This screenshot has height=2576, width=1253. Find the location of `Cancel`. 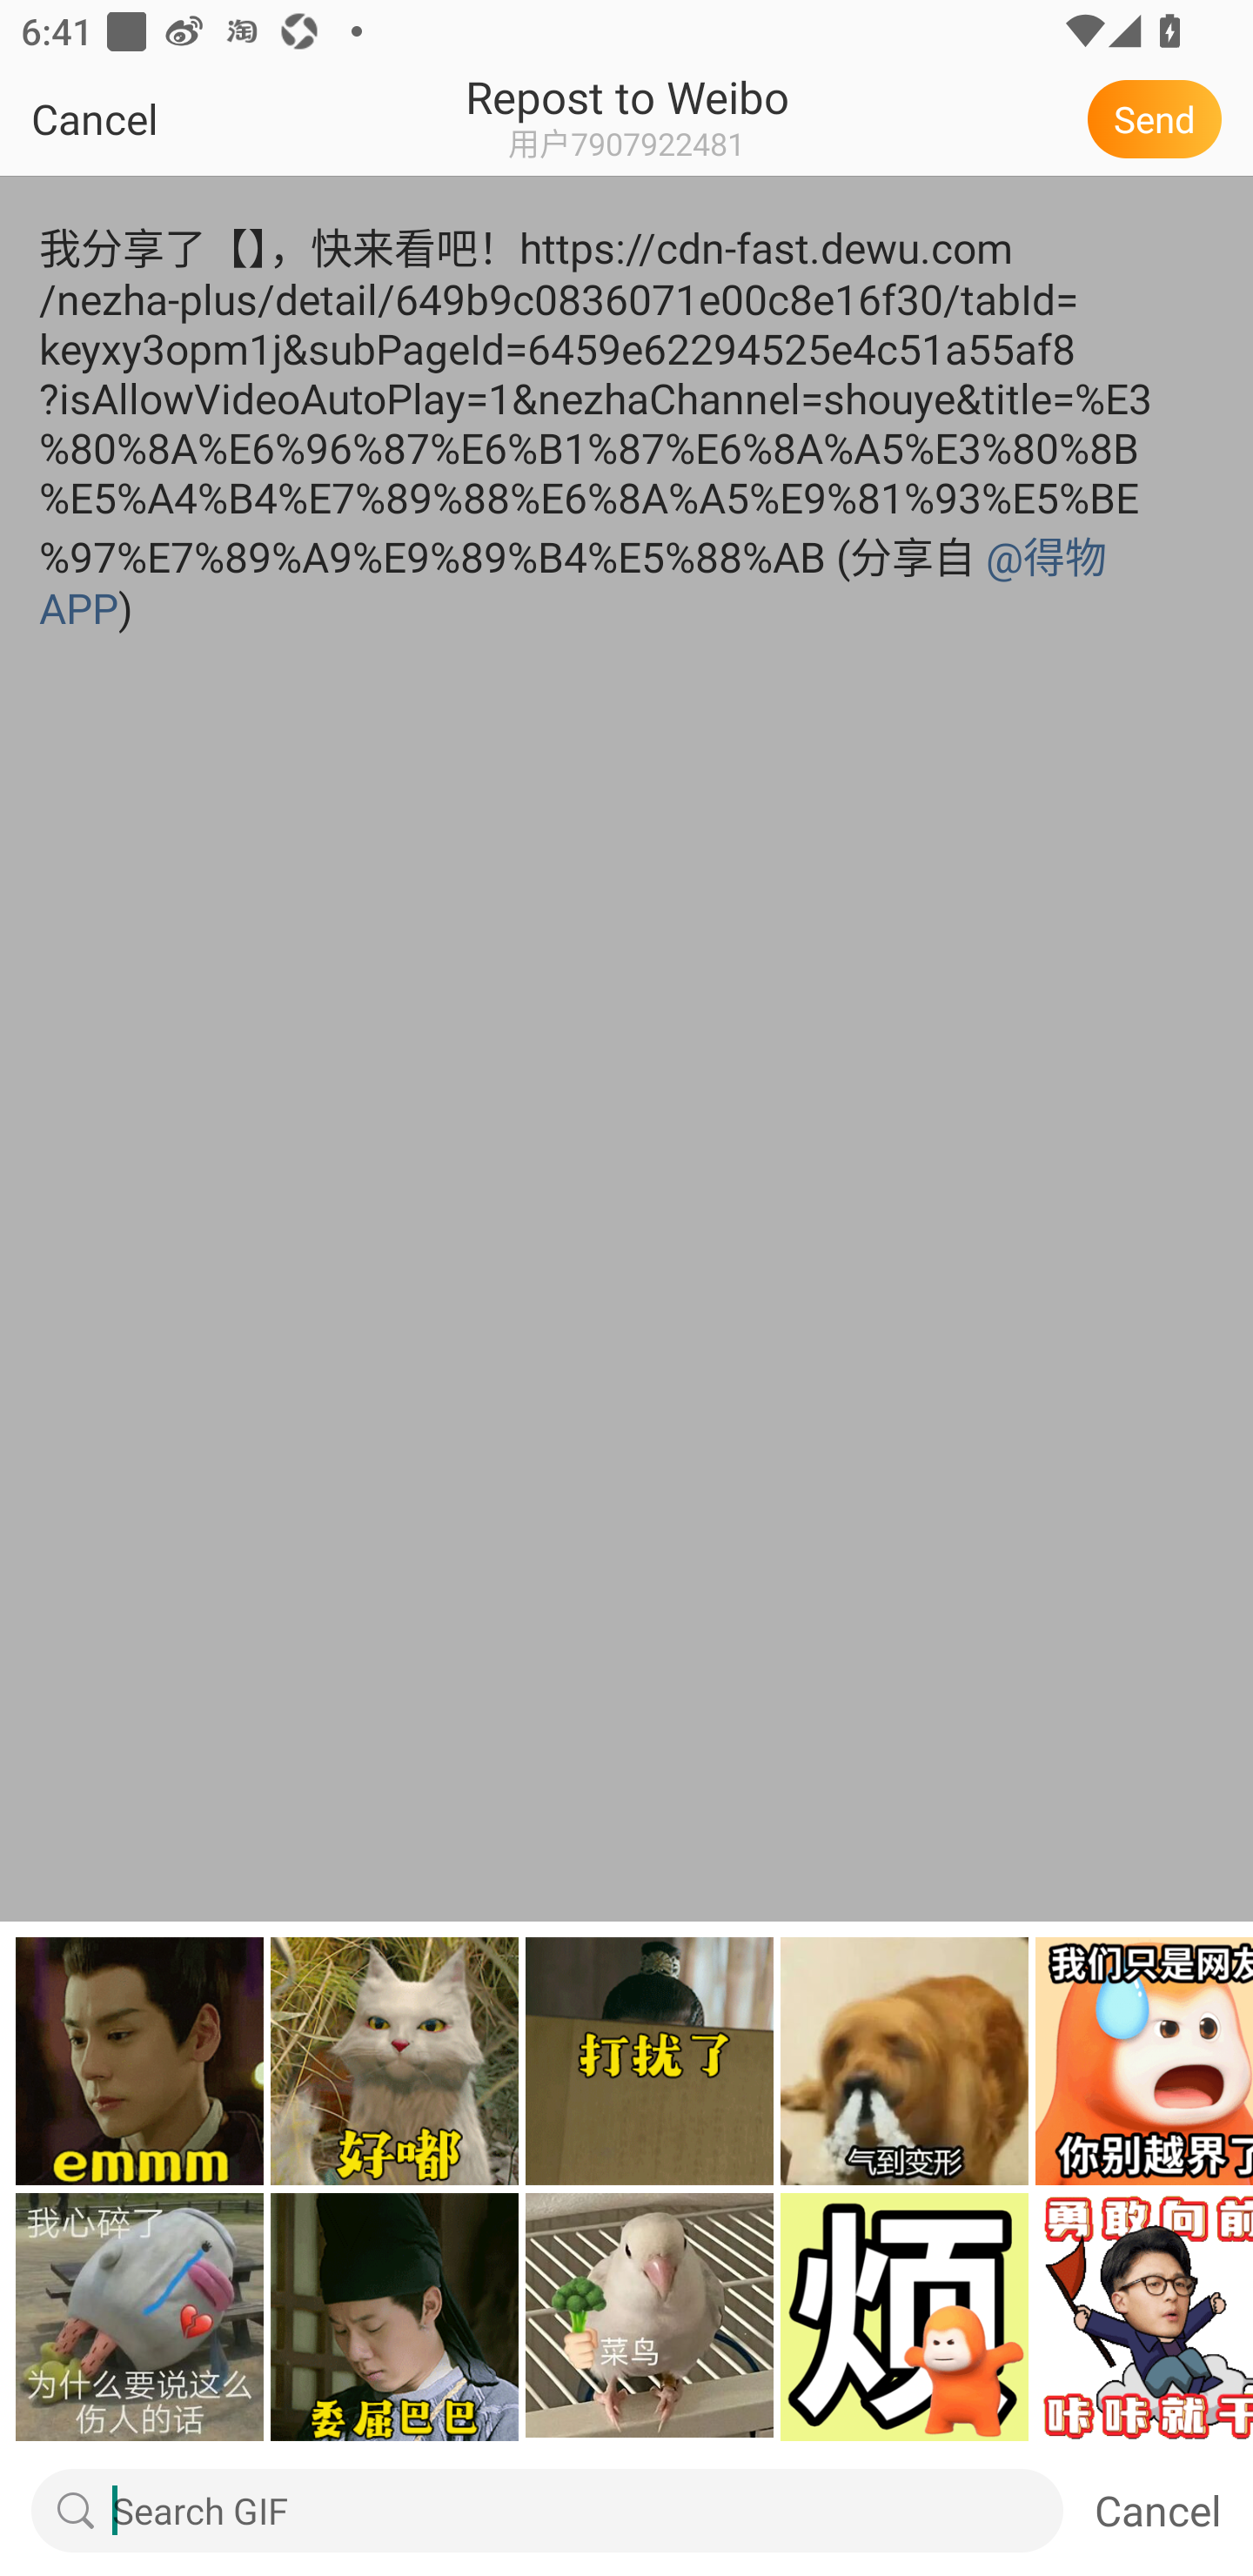

Cancel is located at coordinates (1158, 2510).